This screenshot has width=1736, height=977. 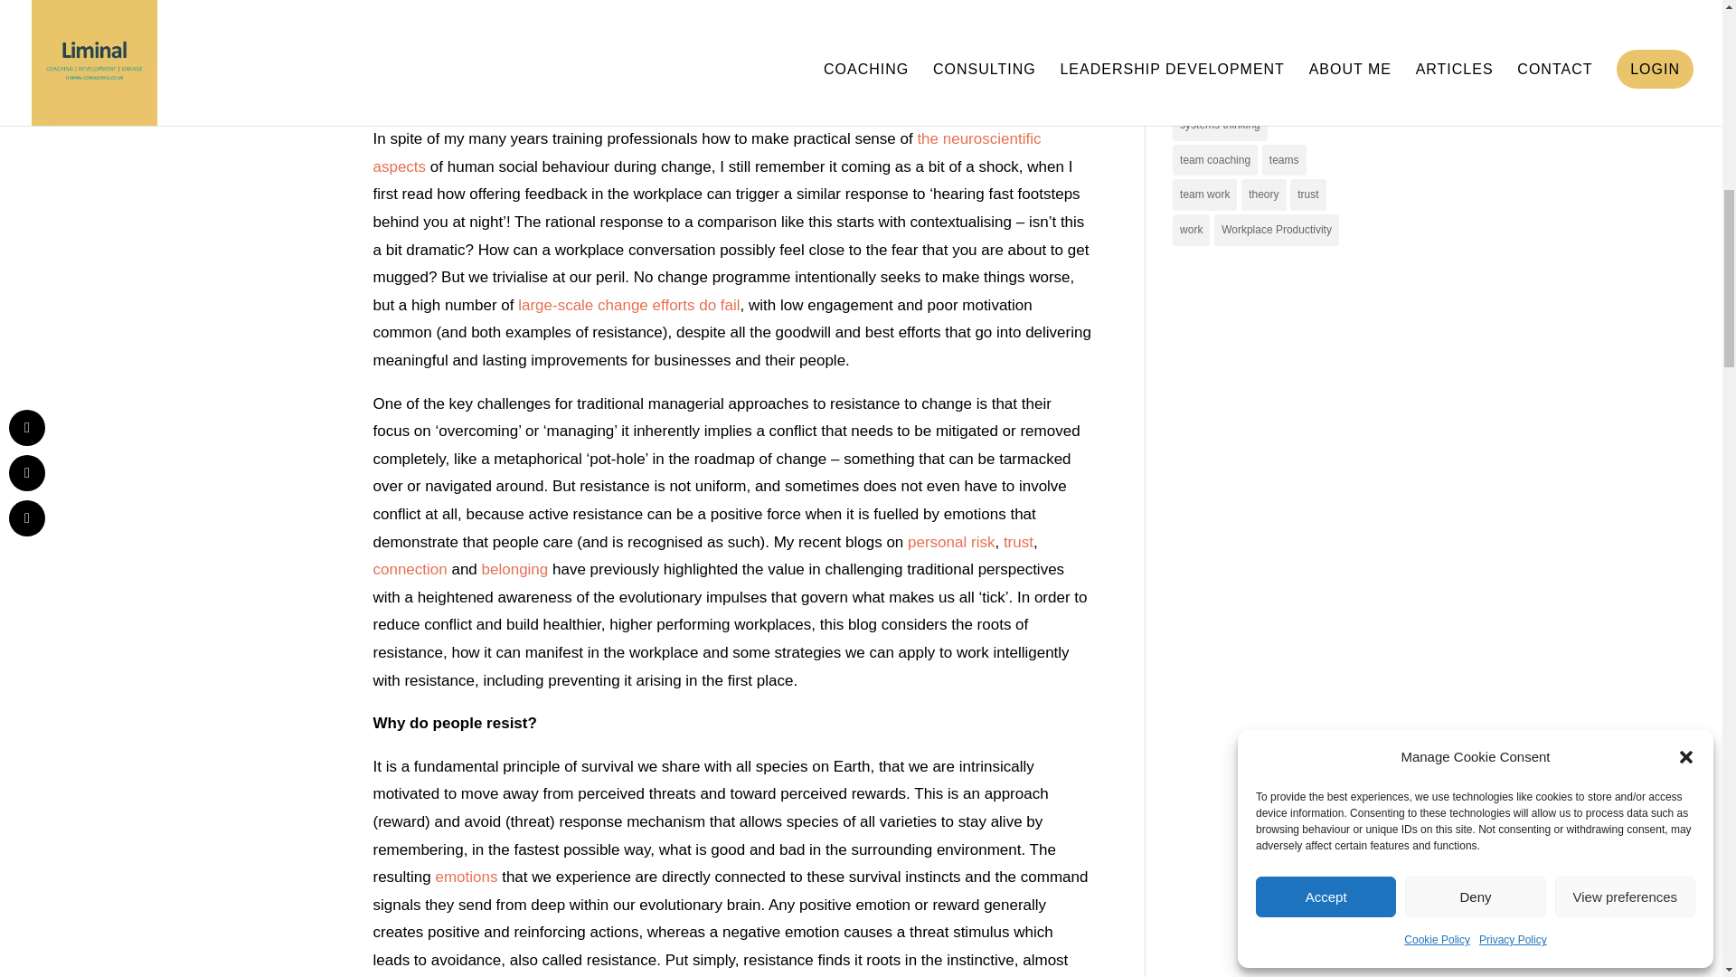 What do you see at coordinates (627, 305) in the screenshot?
I see `large-scale change efforts do fail` at bounding box center [627, 305].